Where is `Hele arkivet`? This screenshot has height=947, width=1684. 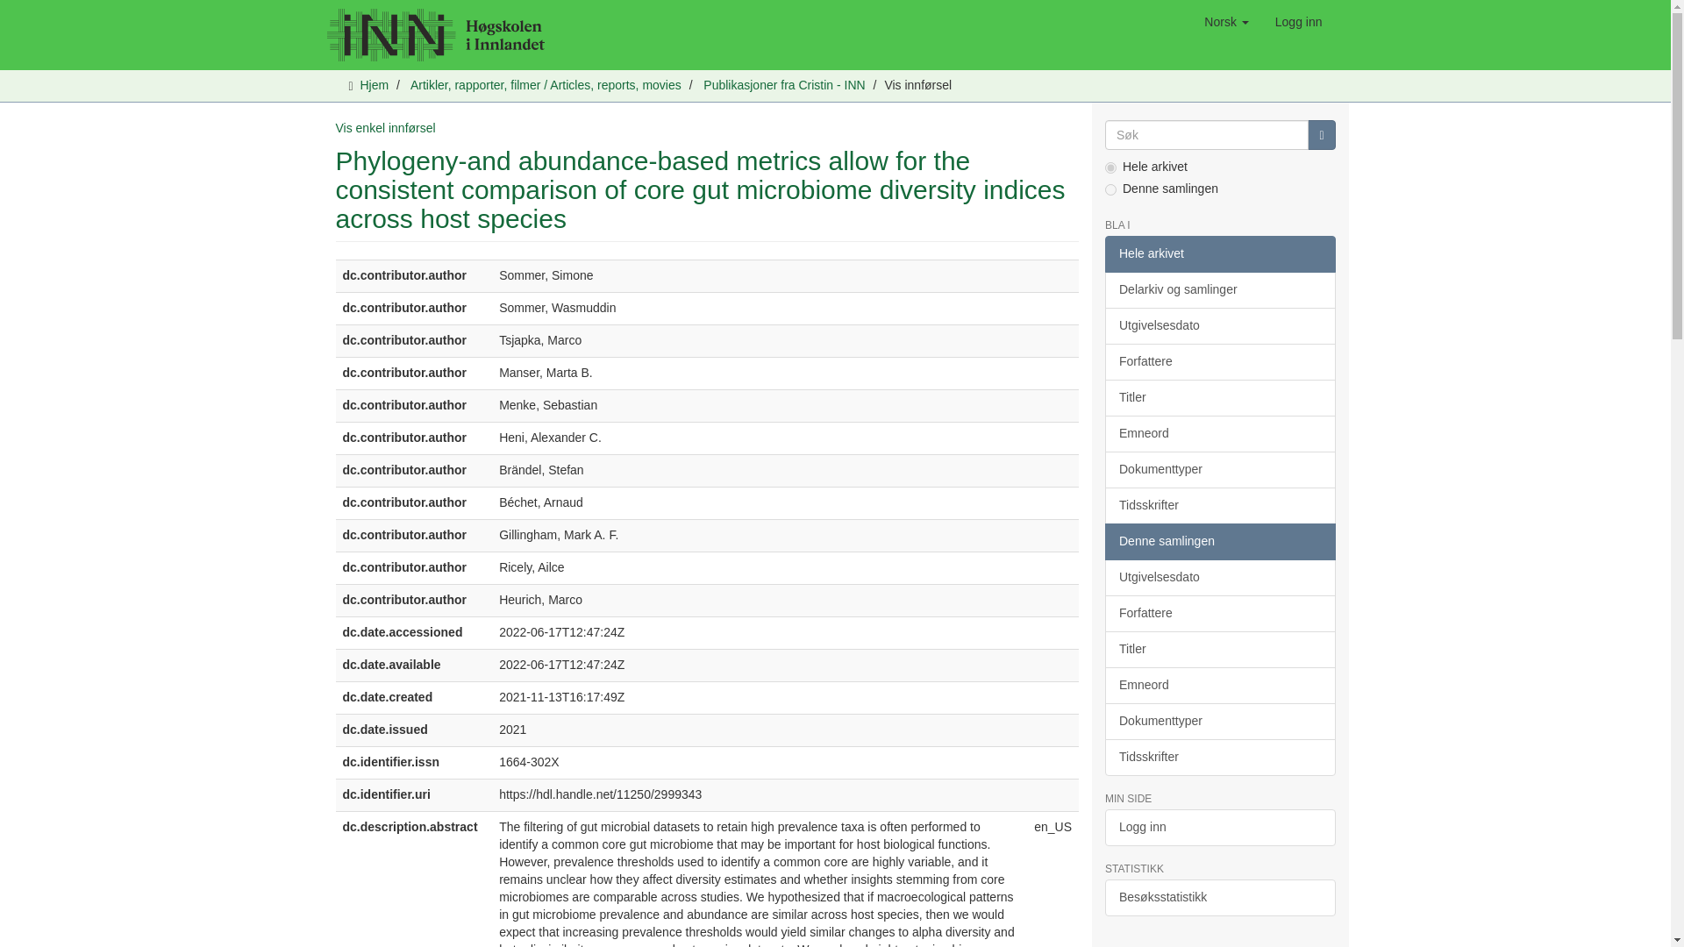
Hele arkivet is located at coordinates (1219, 254).